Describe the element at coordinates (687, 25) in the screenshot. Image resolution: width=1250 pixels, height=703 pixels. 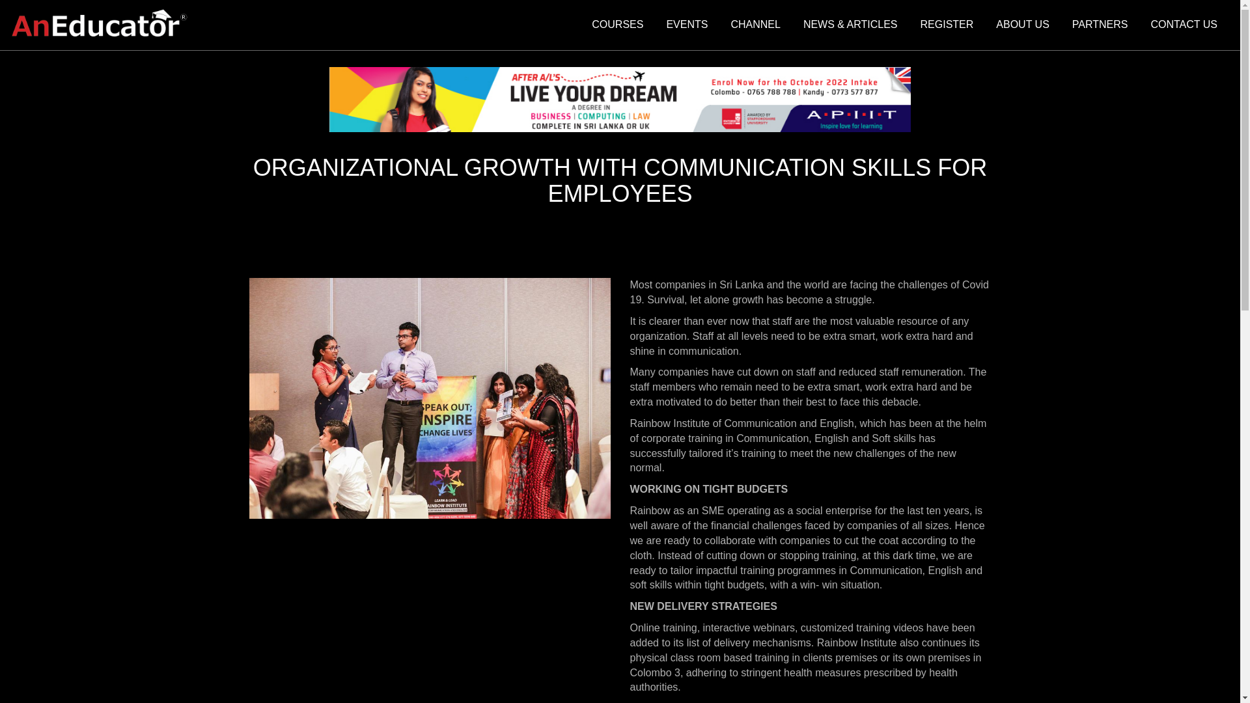
I see `EVENTS` at that location.